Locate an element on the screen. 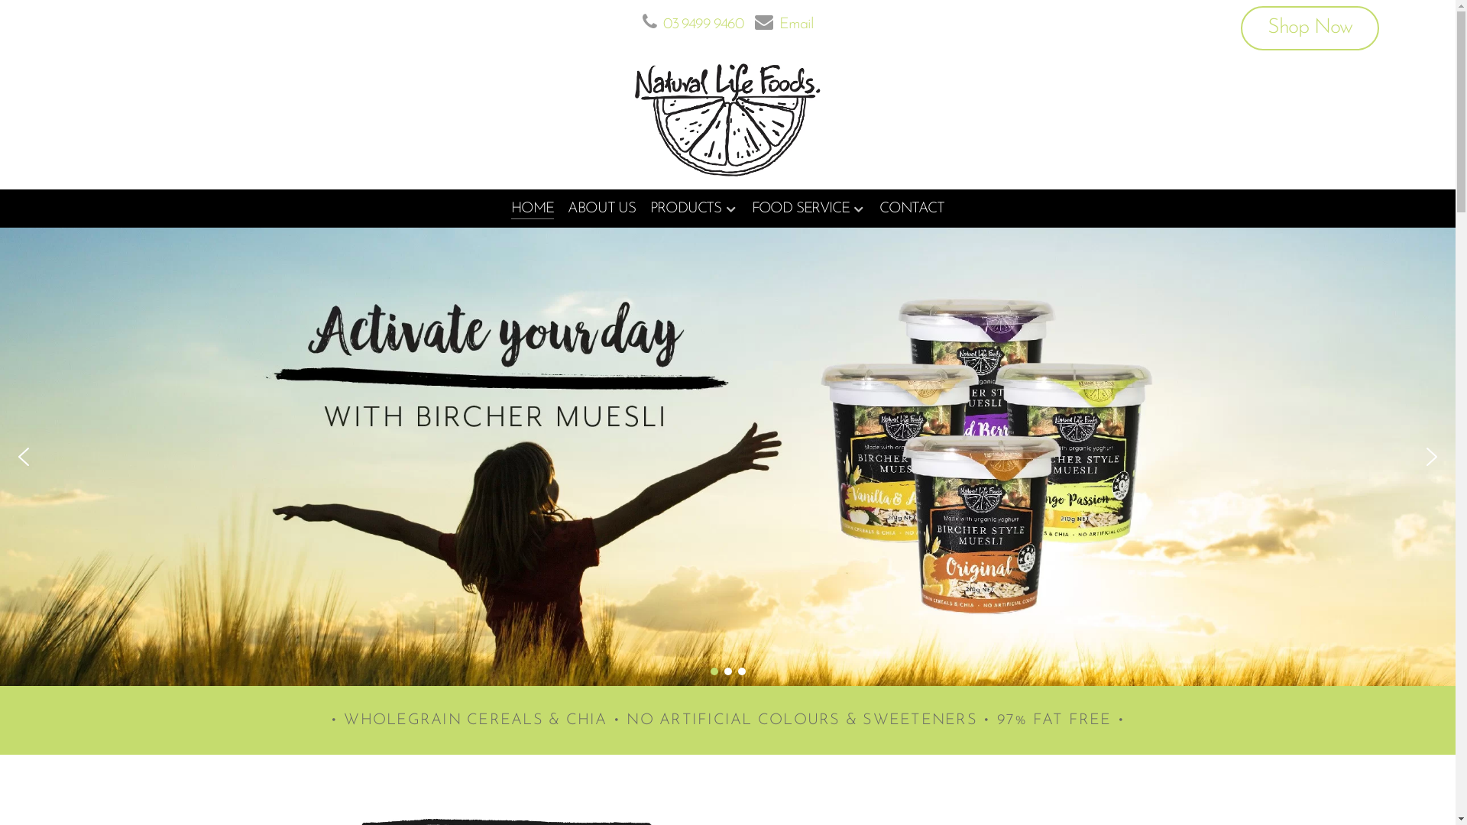 The image size is (1467, 825). ABOUT US is located at coordinates (601, 210).